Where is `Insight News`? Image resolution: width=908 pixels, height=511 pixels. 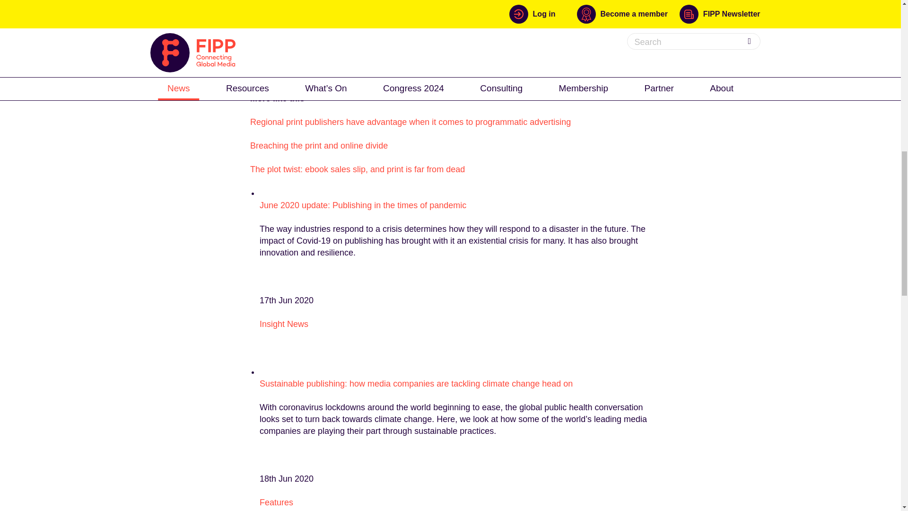
Insight News is located at coordinates (284, 324).